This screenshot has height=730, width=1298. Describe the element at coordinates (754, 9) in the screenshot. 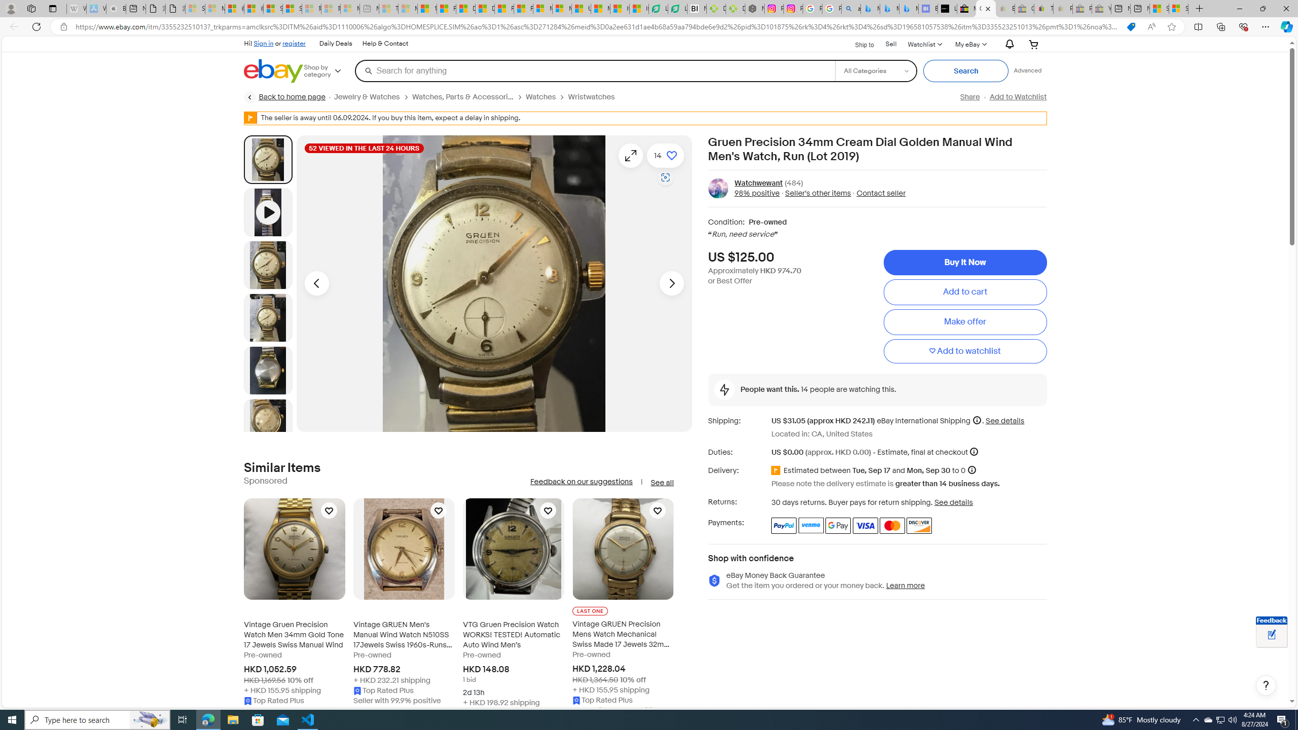

I see `Nordace - Nordace Edin Collection` at that location.